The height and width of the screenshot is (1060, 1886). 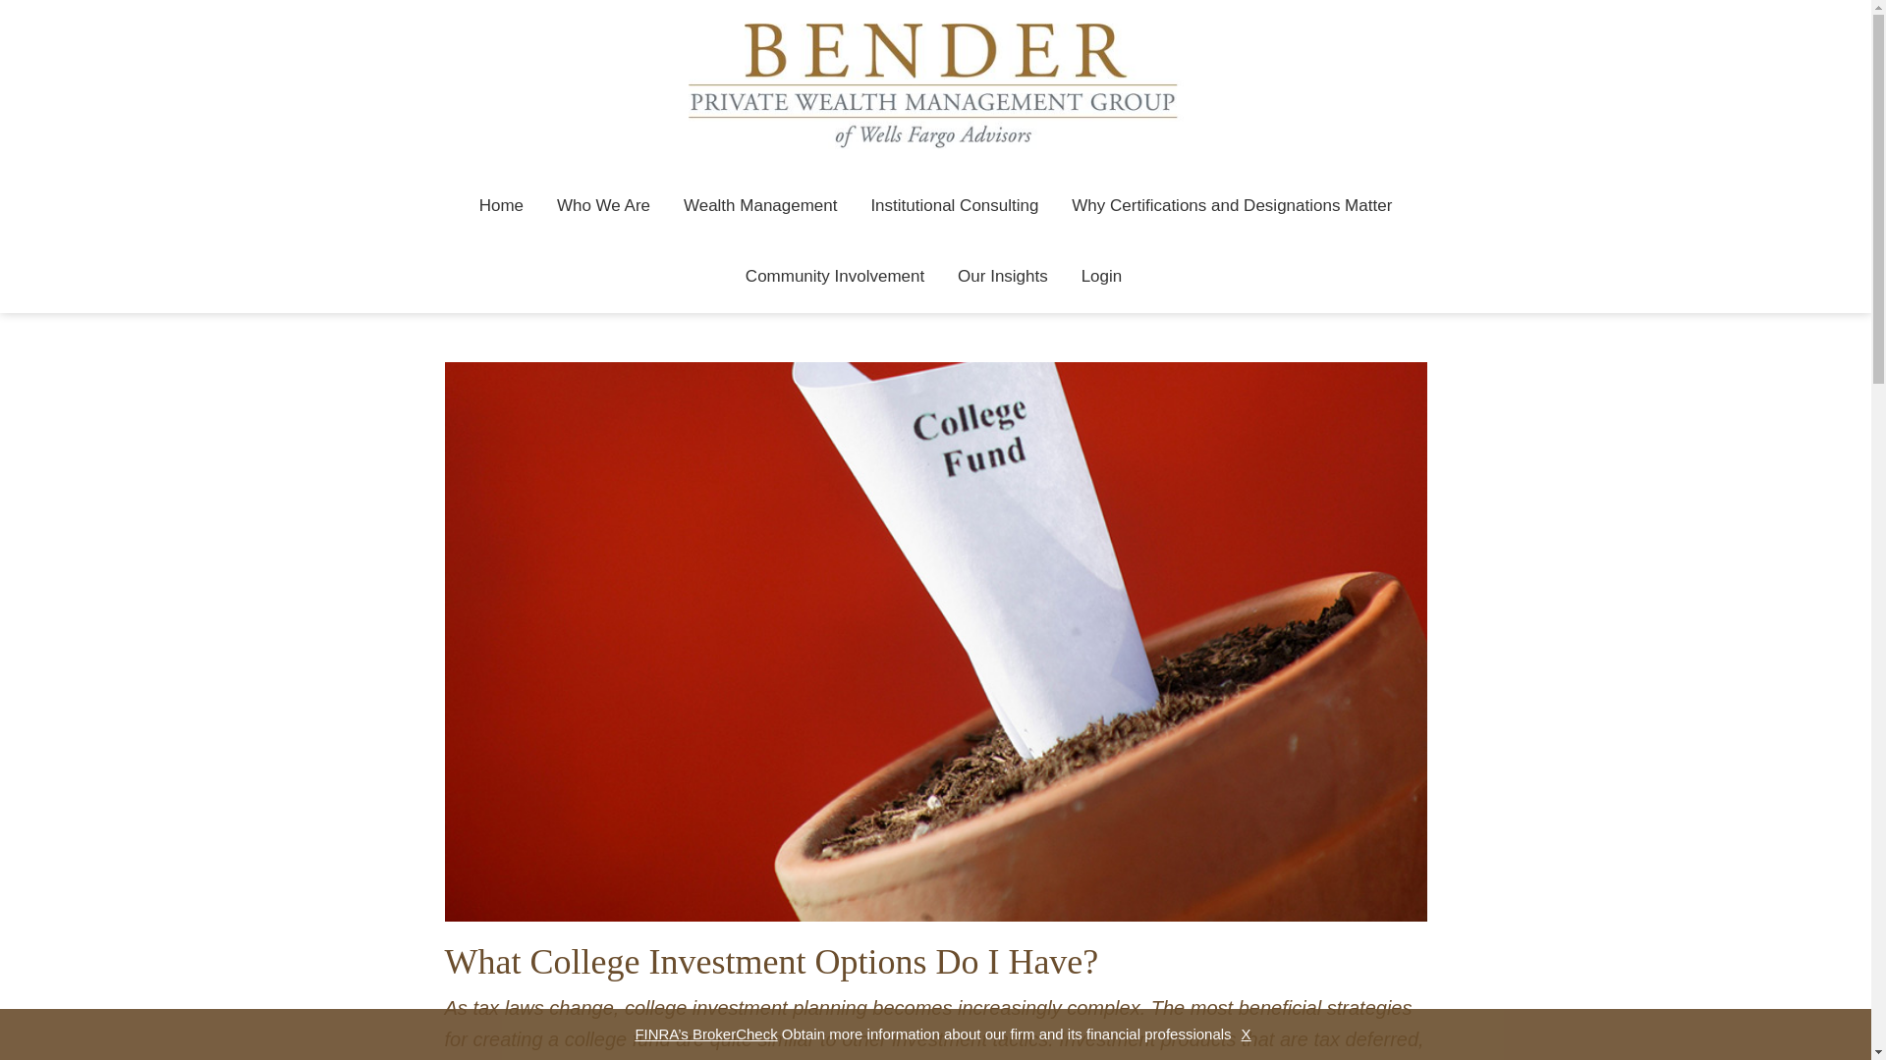 I want to click on Why Certifications and Designations Matter, so click(x=1232, y=206).